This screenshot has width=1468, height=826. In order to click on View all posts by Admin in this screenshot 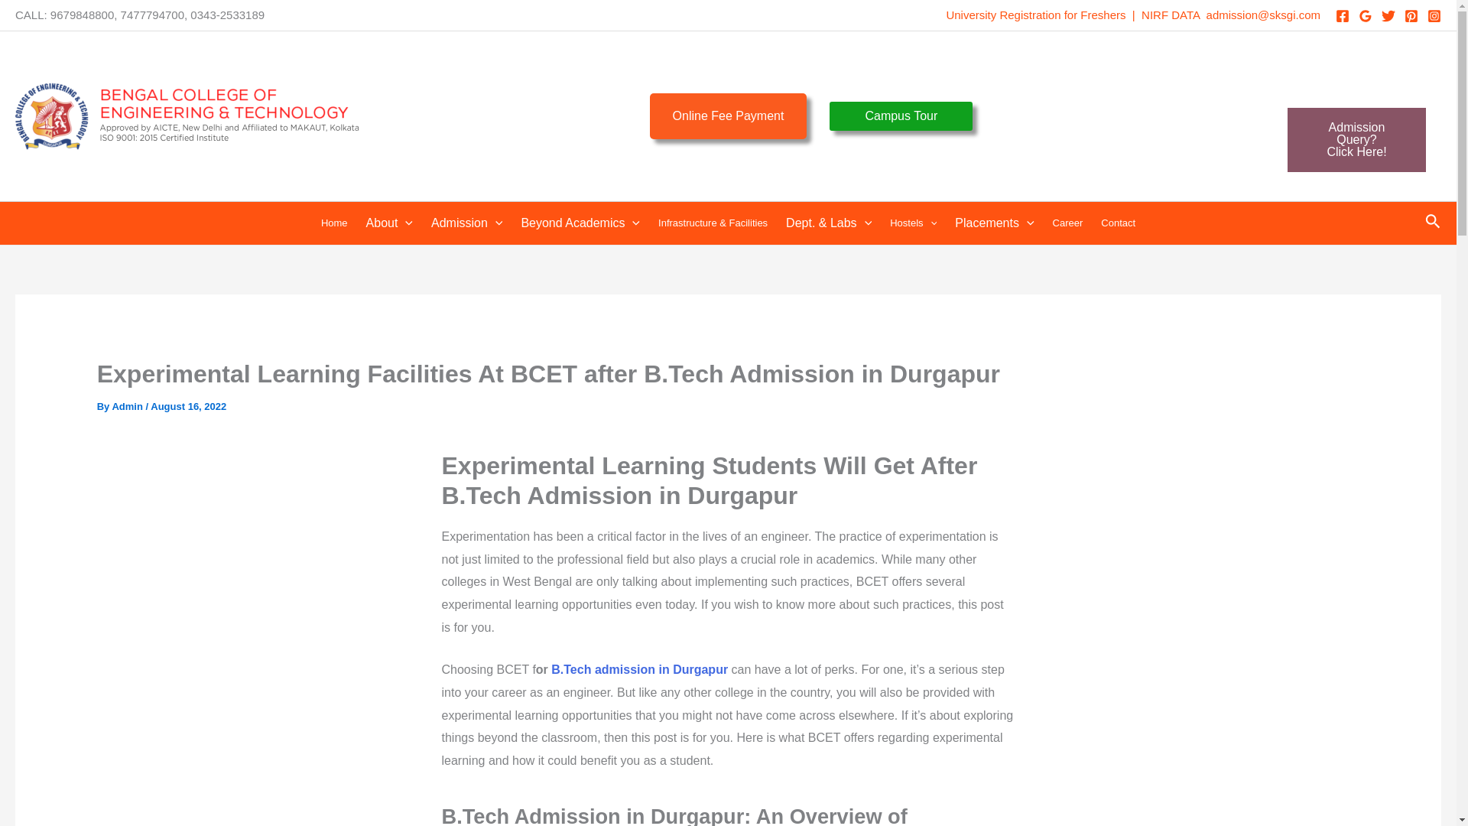, I will do `click(128, 405)`.